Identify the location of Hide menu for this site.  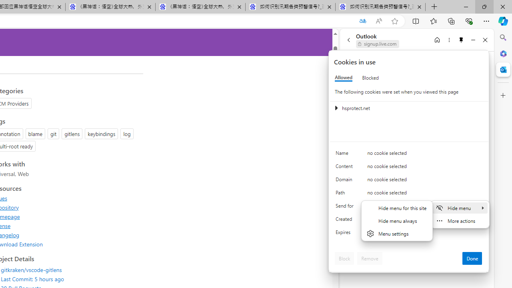
(397, 208).